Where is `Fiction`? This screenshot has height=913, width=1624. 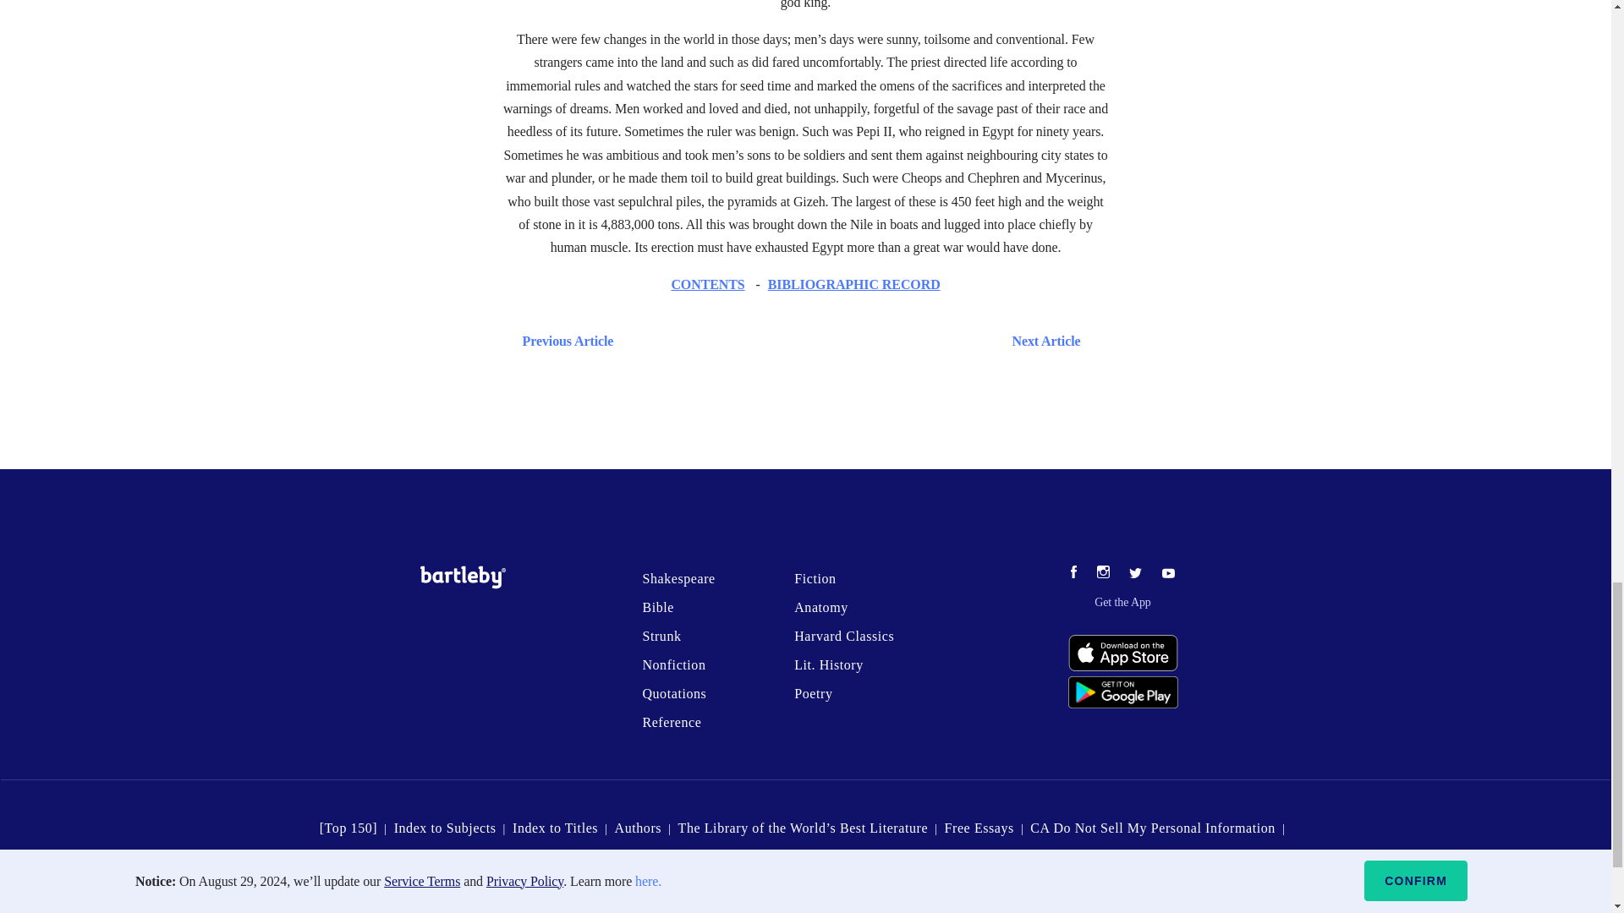
Fiction is located at coordinates (815, 578).